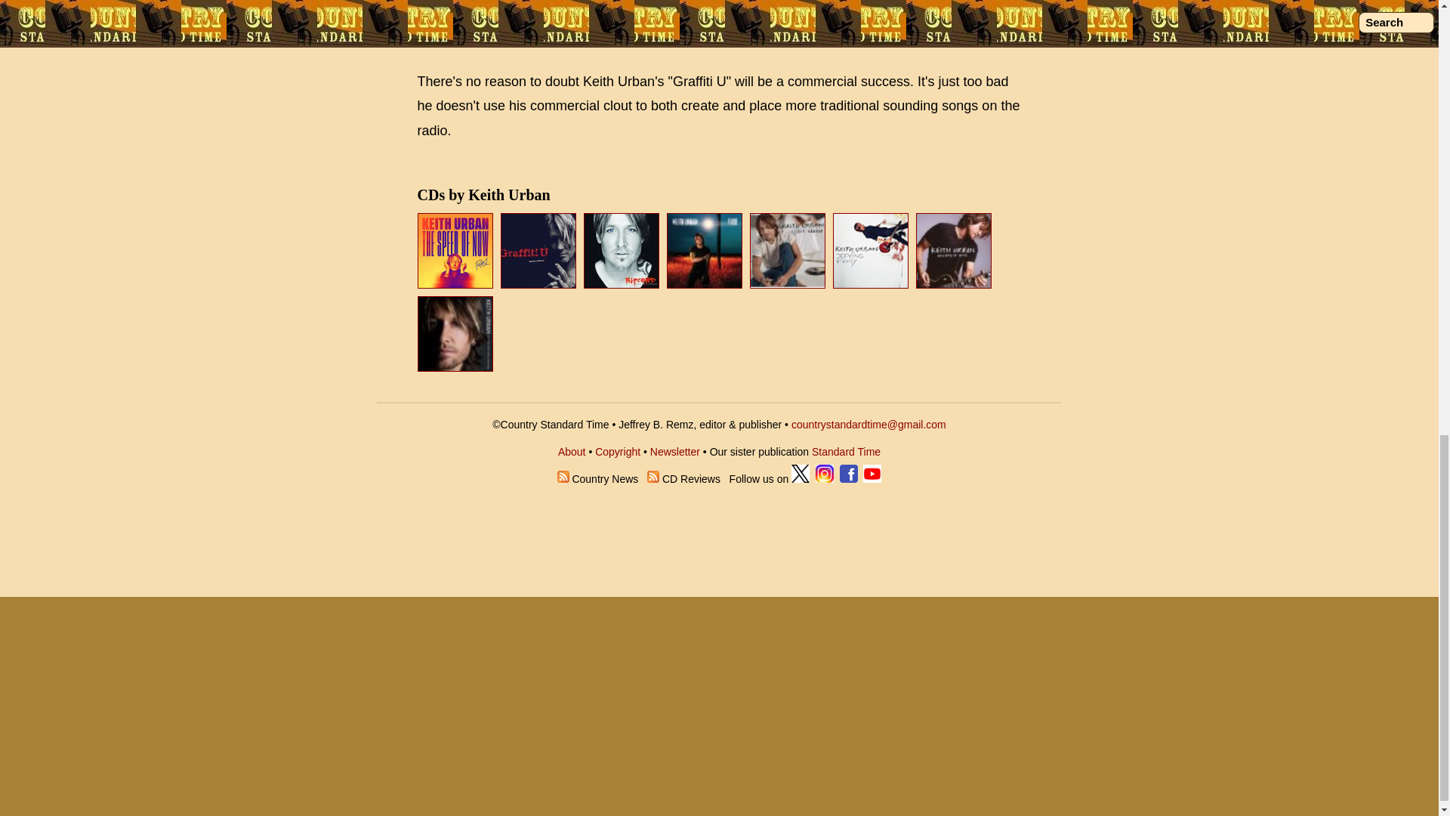 This screenshot has height=816, width=1450. What do you see at coordinates (707, 284) in the screenshot?
I see `Fuse, 2013` at bounding box center [707, 284].